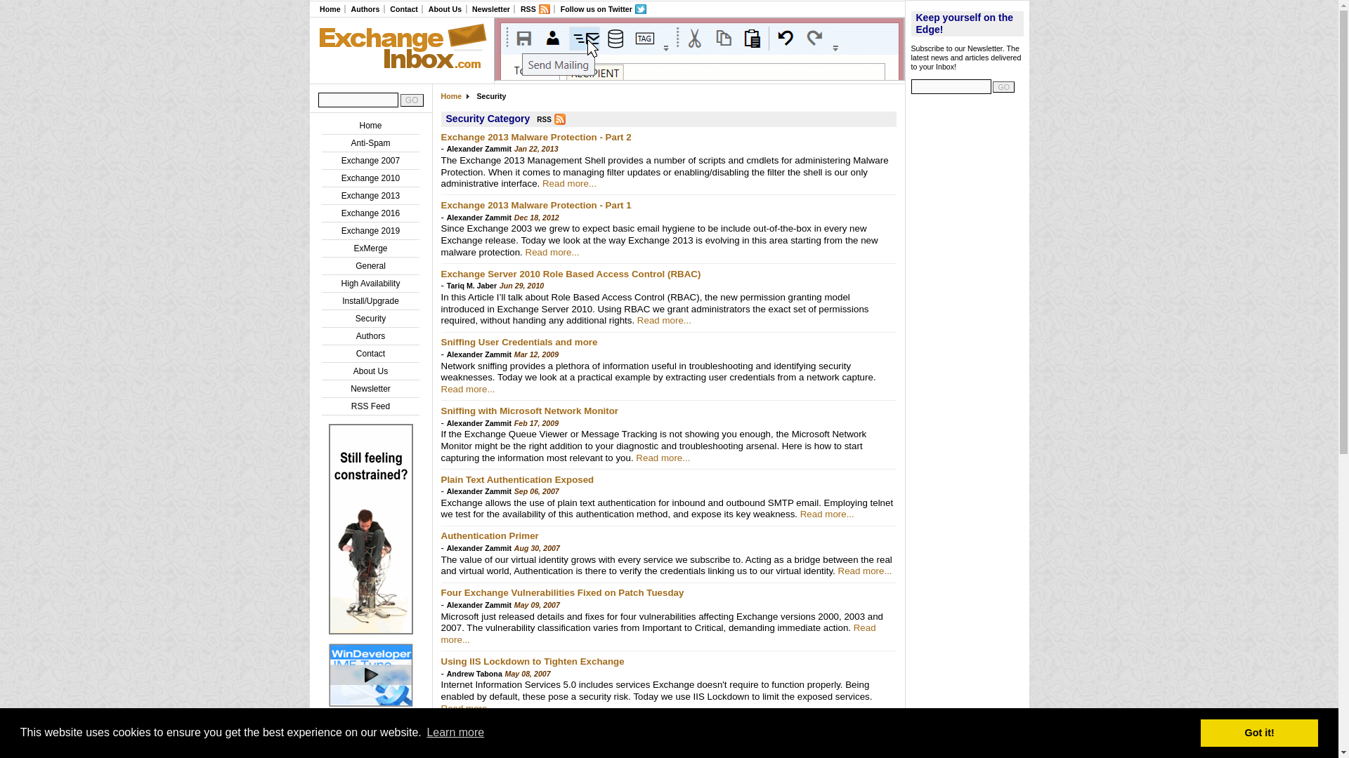 The width and height of the screenshot is (1349, 758). Describe the element at coordinates (365, 8) in the screenshot. I see `Authors` at that location.